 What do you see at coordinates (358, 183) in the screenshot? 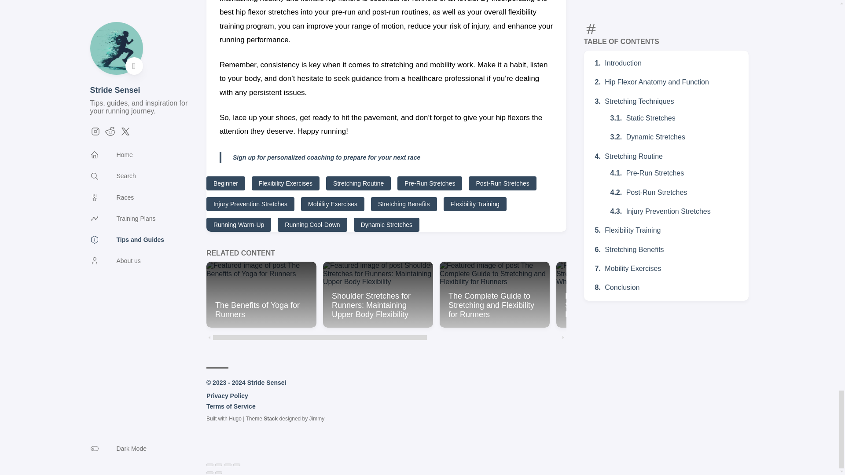
I see `Stretching Routine` at bounding box center [358, 183].